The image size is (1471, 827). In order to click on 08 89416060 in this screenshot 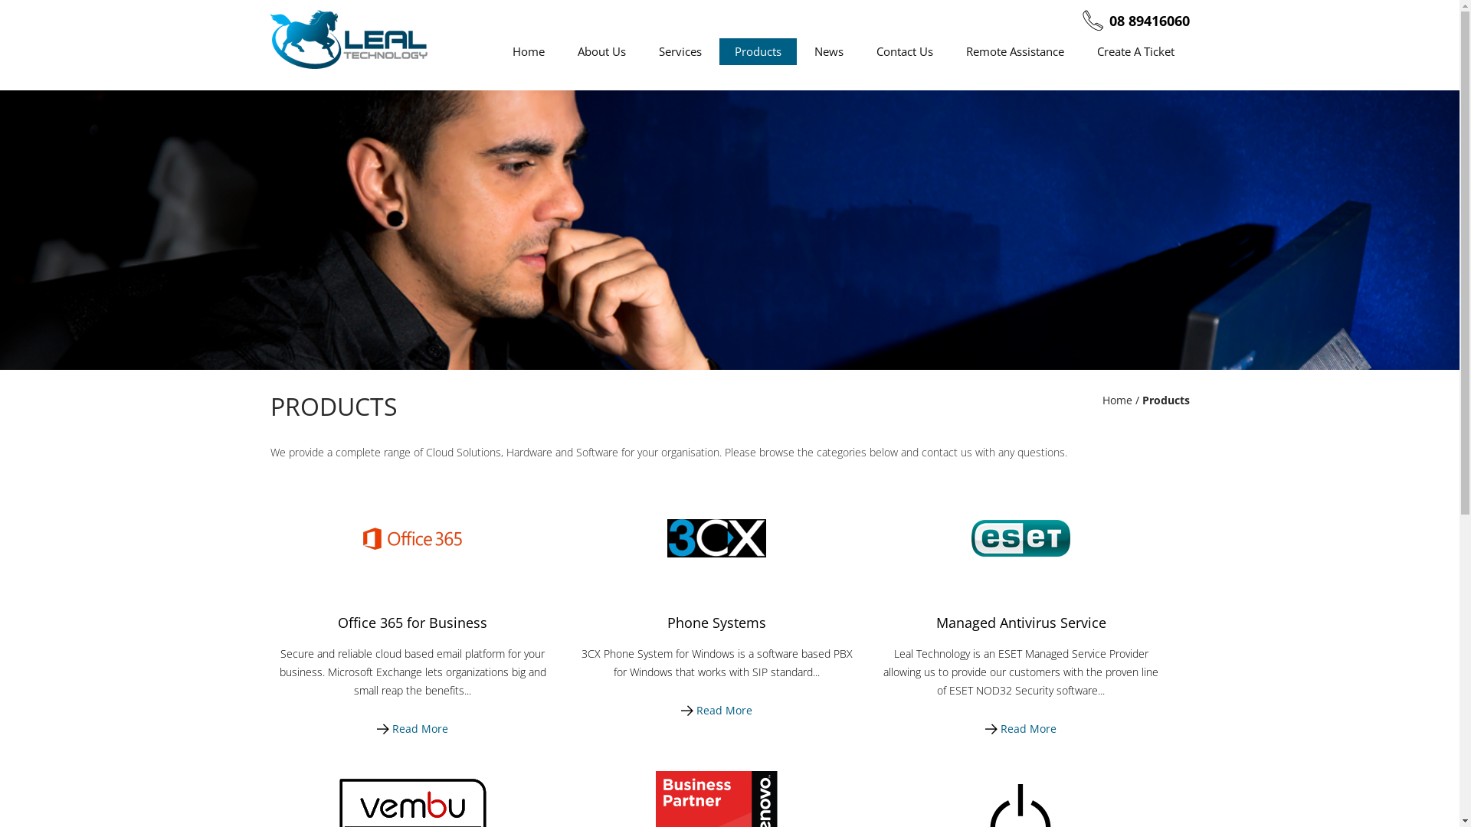, I will do `click(1149, 20)`.